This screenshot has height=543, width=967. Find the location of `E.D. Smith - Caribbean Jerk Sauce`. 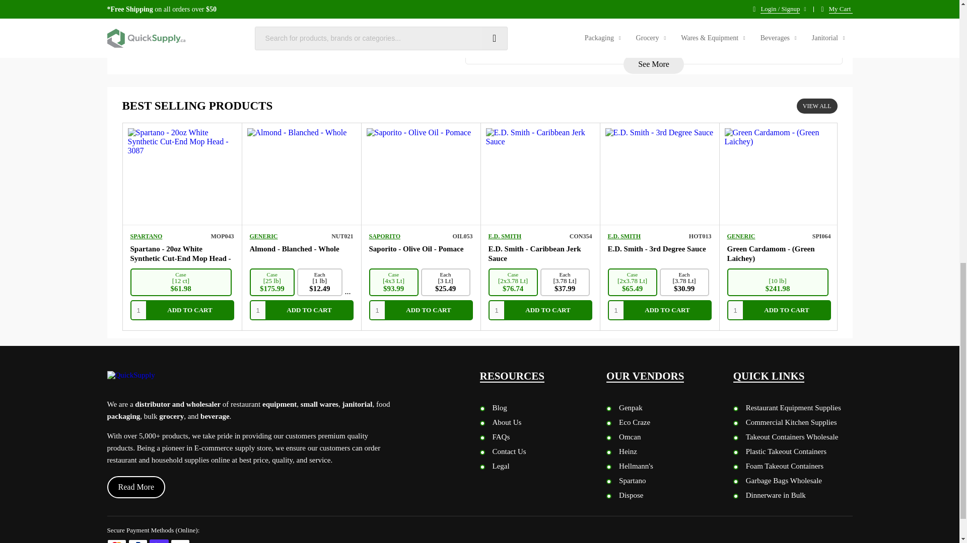

E.D. Smith - Caribbean Jerk Sauce is located at coordinates (534, 253).